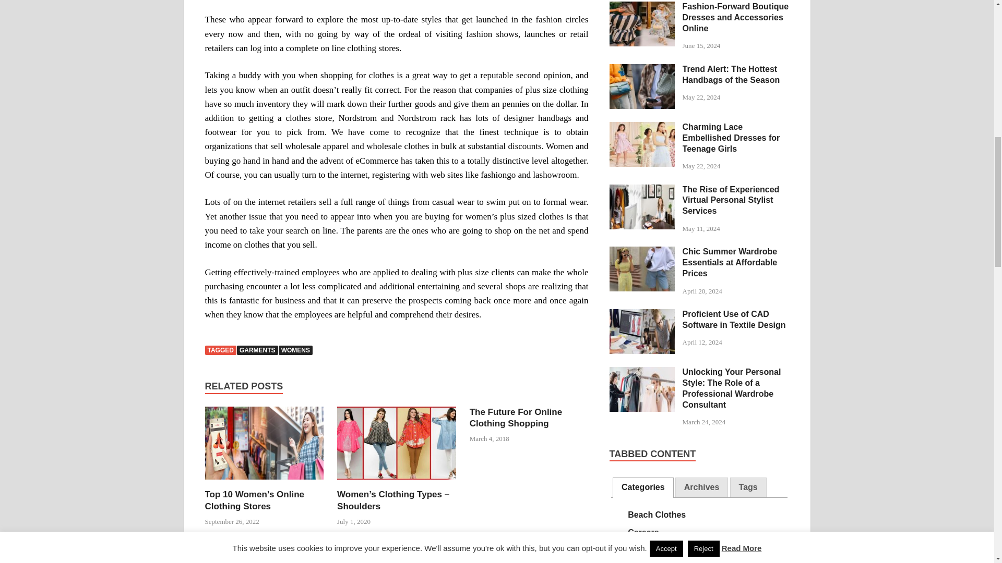 Image resolution: width=1002 pixels, height=563 pixels. I want to click on Fashion-Forward Boutique Dresses and Accessories Online, so click(642, 7).